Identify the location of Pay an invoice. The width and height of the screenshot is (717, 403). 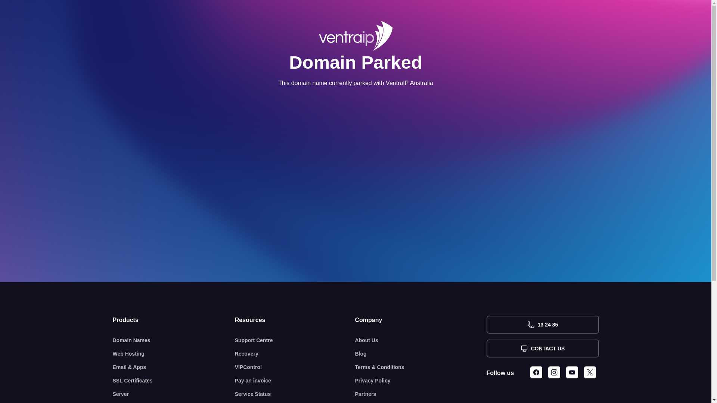
(295, 381).